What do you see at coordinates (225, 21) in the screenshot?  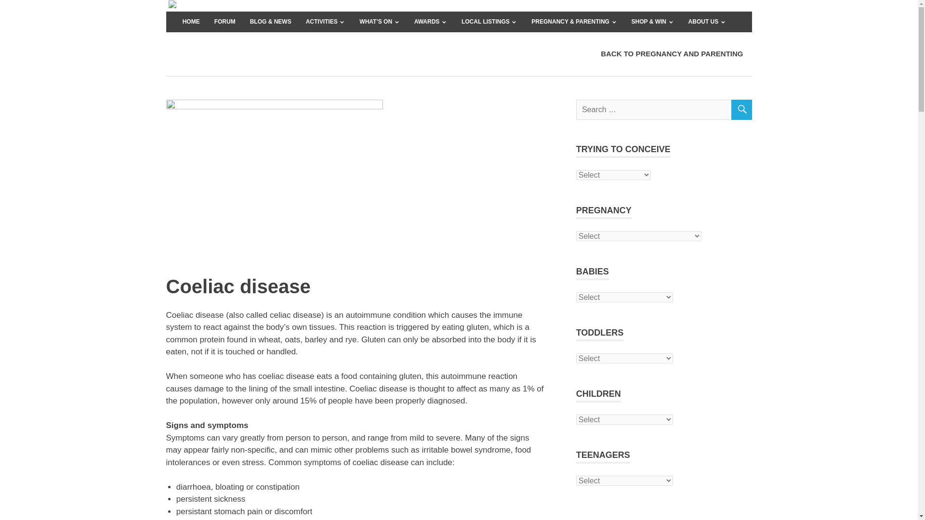 I see `FORUM` at bounding box center [225, 21].